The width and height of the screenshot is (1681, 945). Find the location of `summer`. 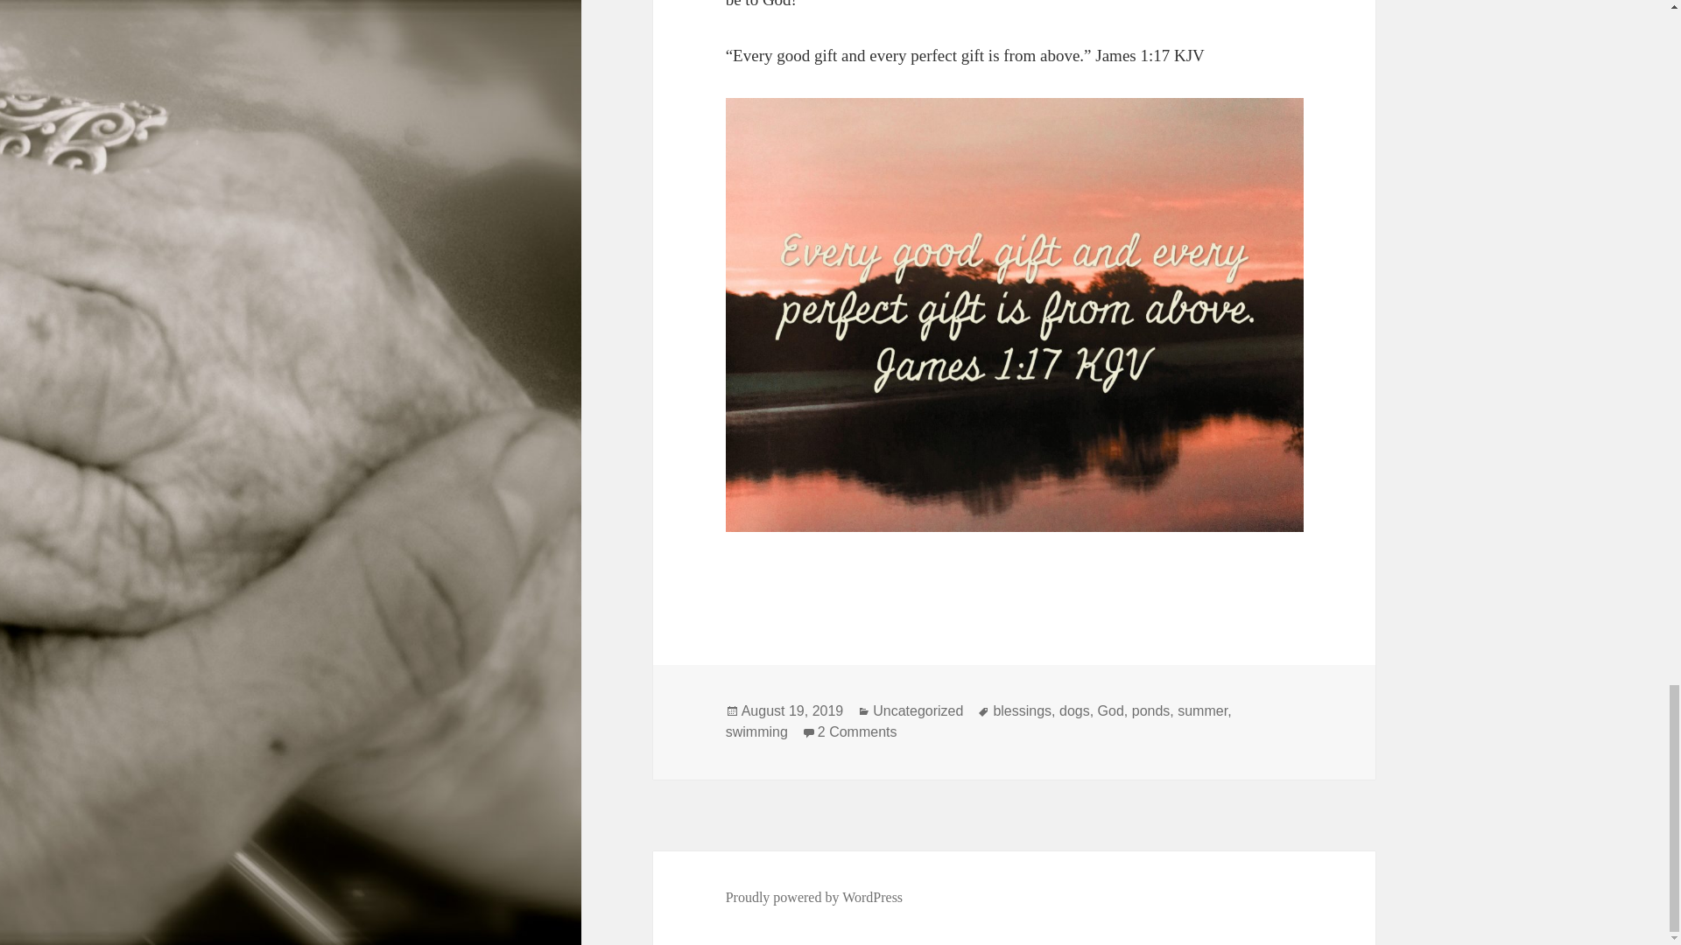

summer is located at coordinates (1202, 710).